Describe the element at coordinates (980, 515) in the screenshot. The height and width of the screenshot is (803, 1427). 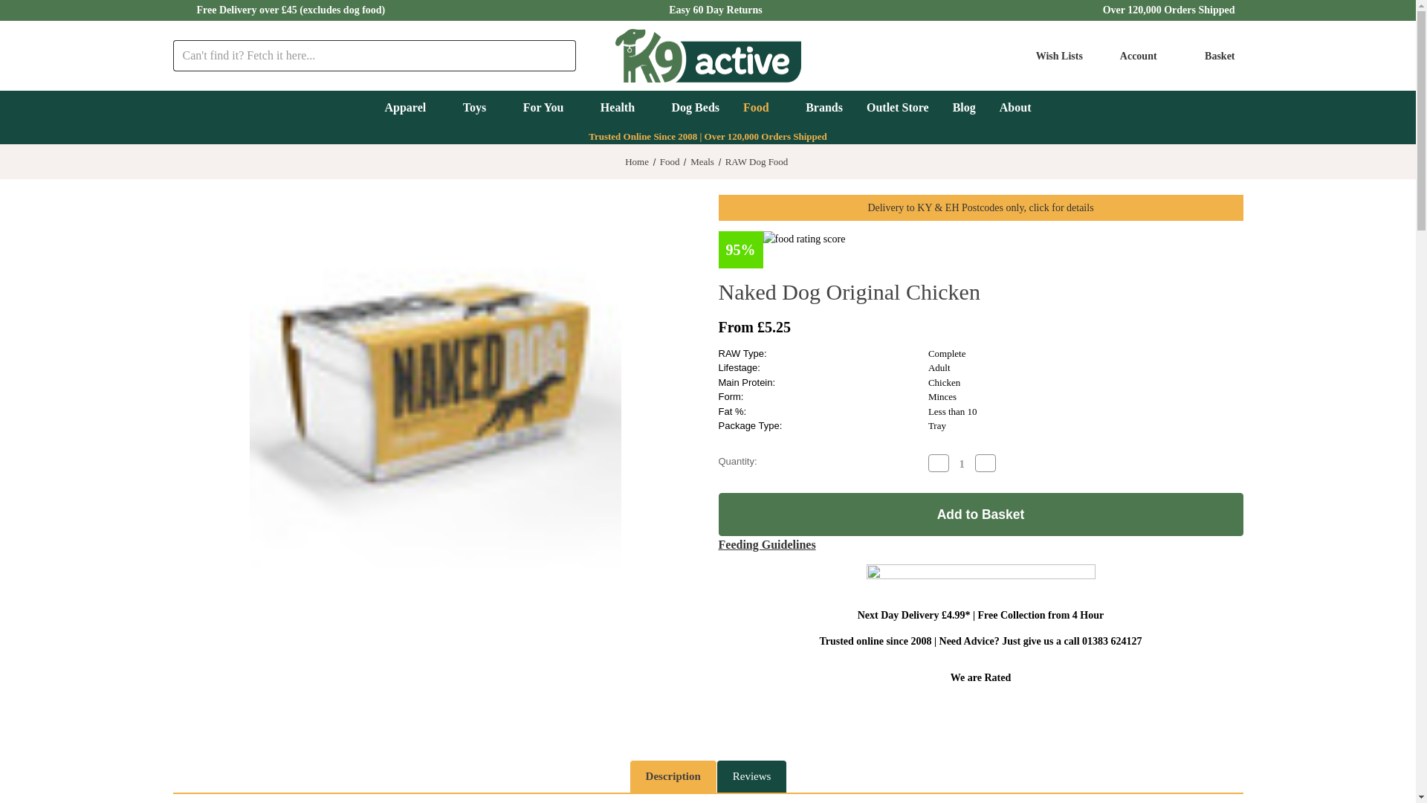
I see `Add to Basket` at that location.